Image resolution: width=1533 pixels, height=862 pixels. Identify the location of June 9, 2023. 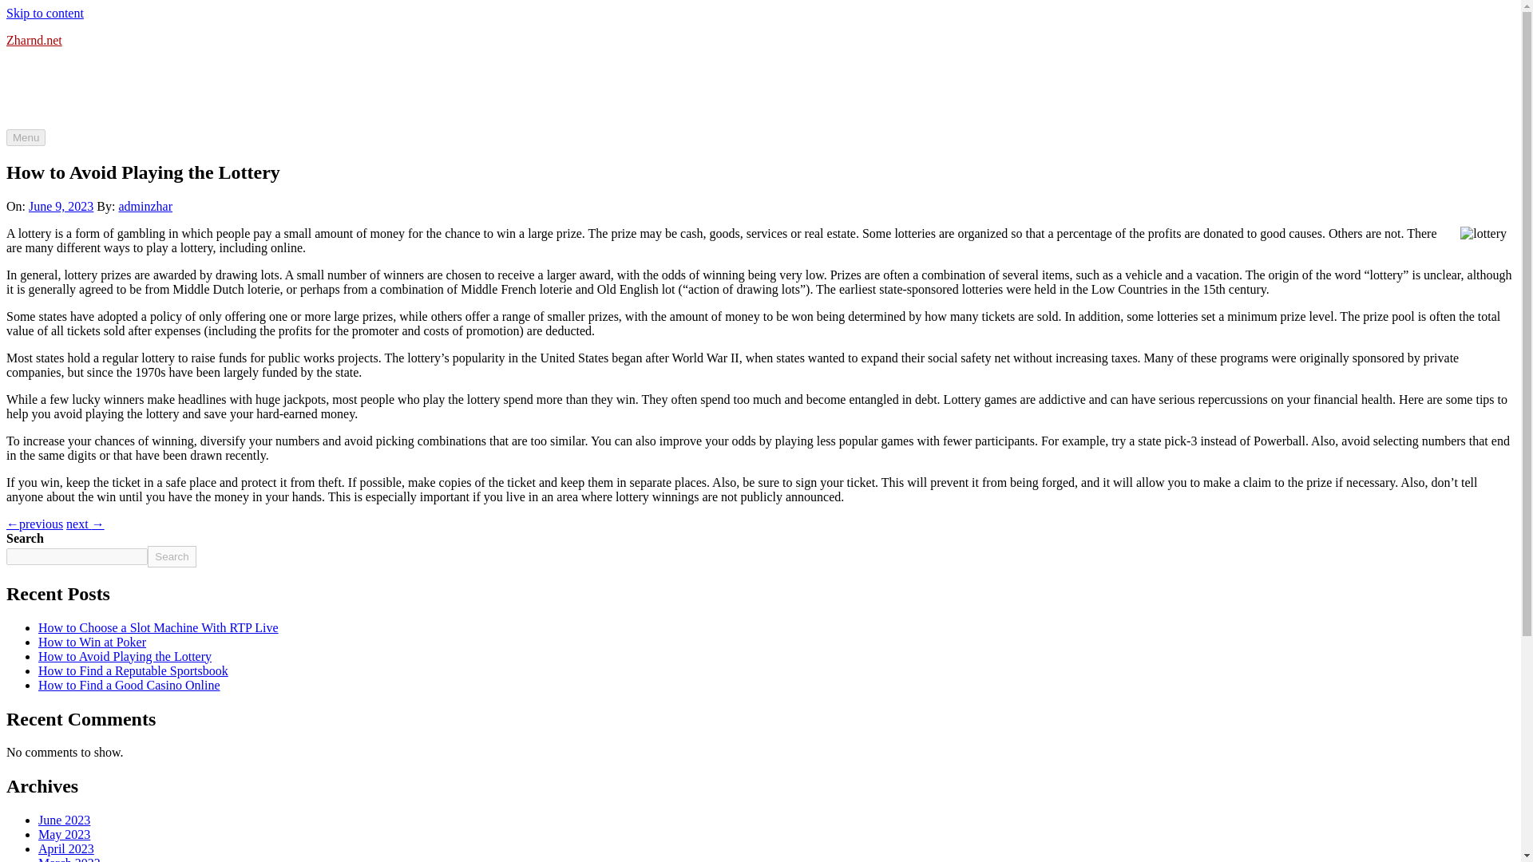
(61, 206).